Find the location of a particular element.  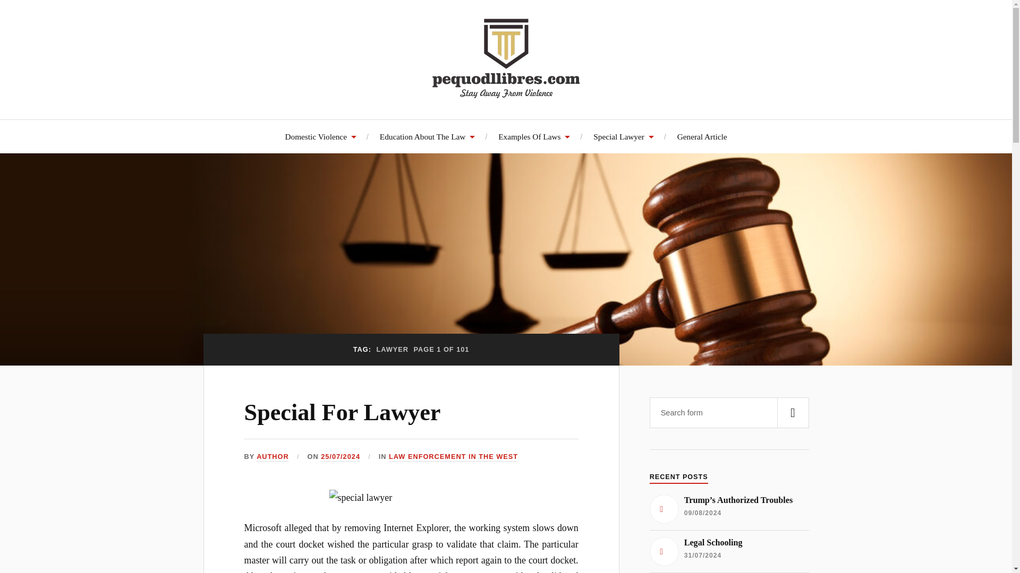

Education About The Law is located at coordinates (427, 136).